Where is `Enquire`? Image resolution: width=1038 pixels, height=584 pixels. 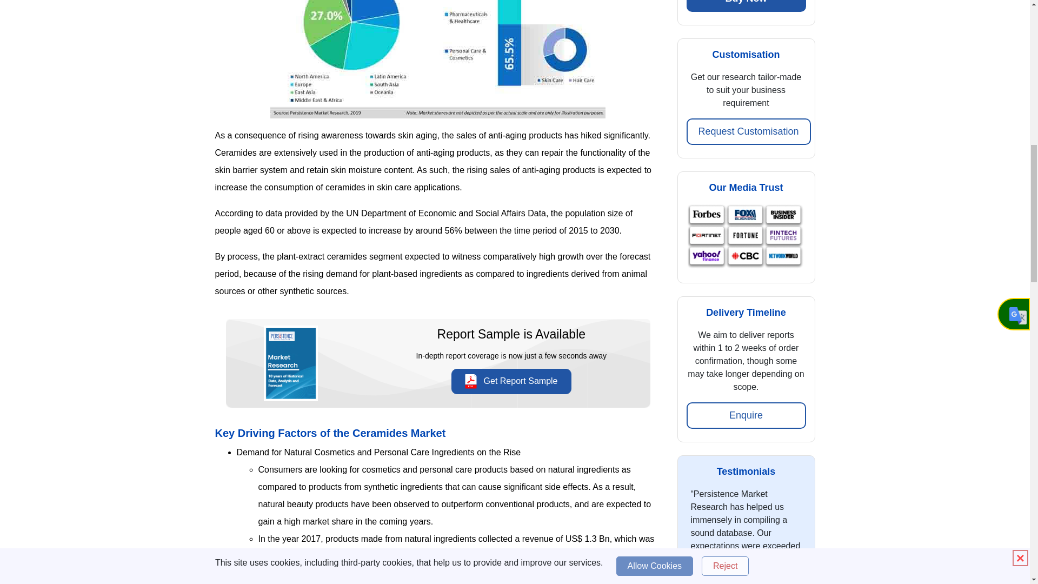
Enquire is located at coordinates (746, 415).